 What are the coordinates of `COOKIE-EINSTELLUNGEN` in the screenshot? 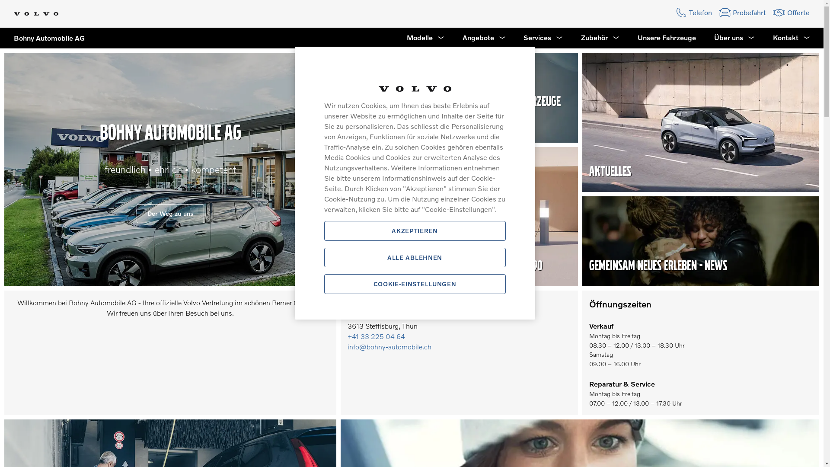 It's located at (415, 284).